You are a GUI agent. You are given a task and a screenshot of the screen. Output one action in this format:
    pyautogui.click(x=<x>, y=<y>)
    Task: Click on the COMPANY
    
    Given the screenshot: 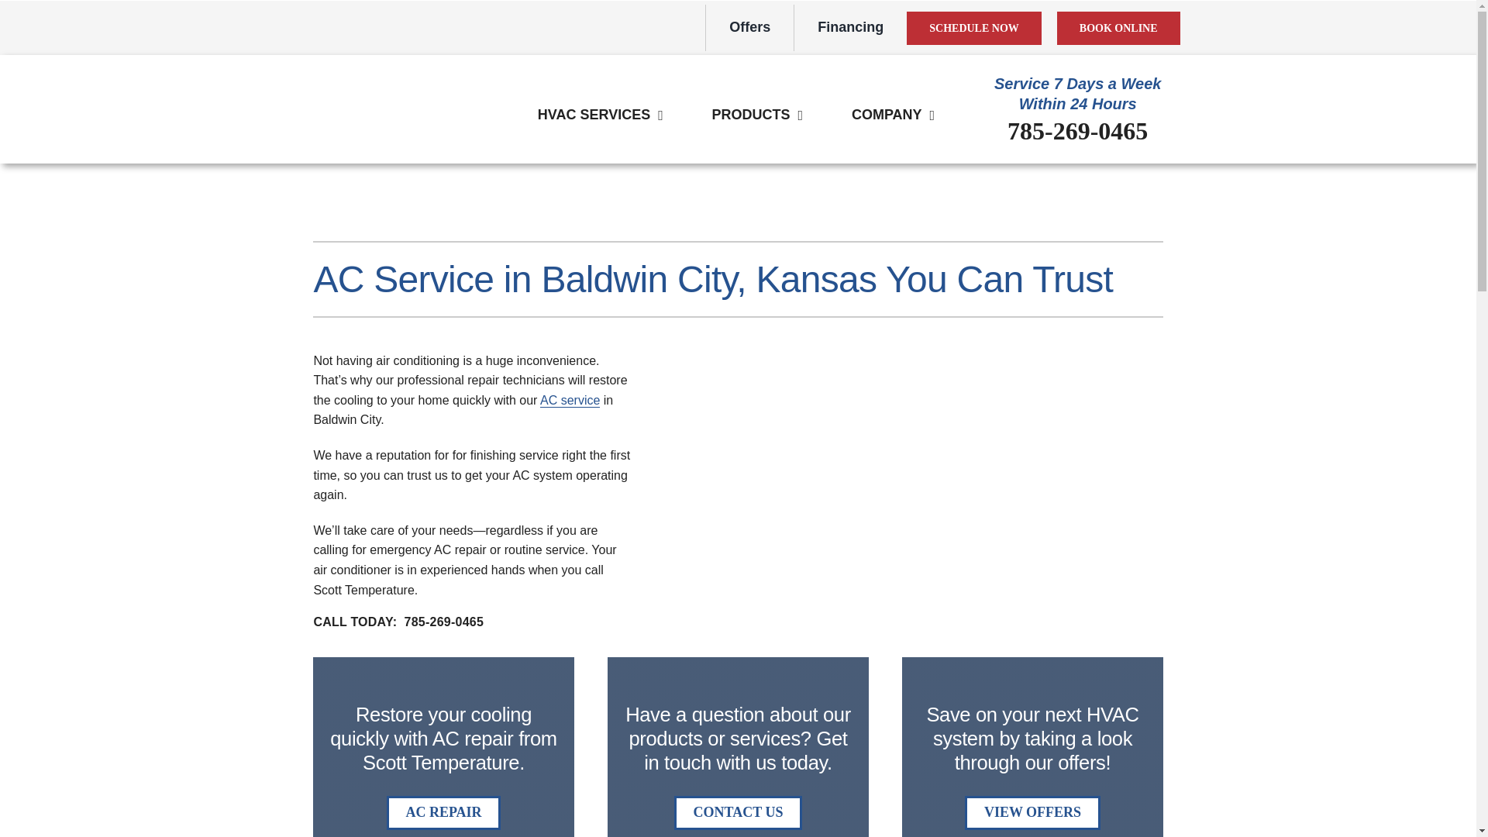 What is the action you would take?
    pyautogui.click(x=887, y=115)
    